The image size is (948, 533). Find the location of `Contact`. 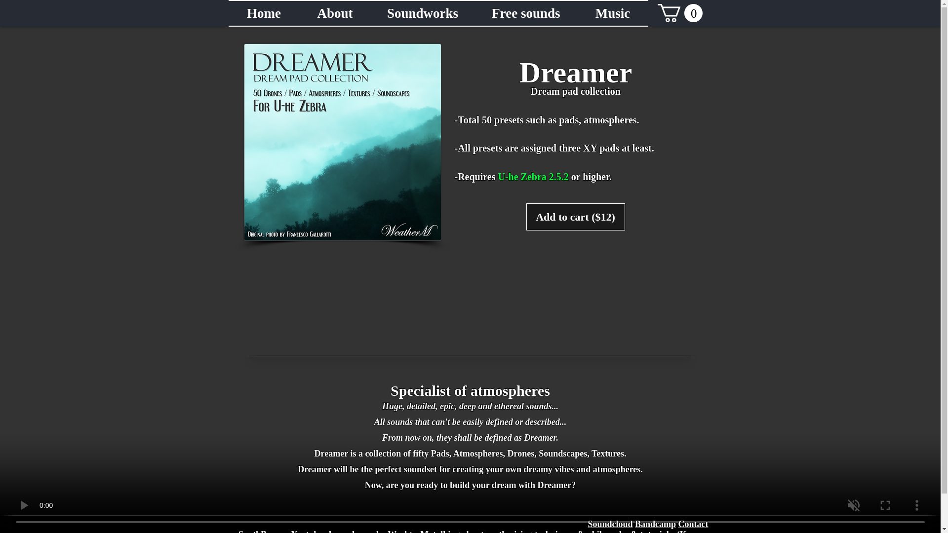

Contact is located at coordinates (693, 524).